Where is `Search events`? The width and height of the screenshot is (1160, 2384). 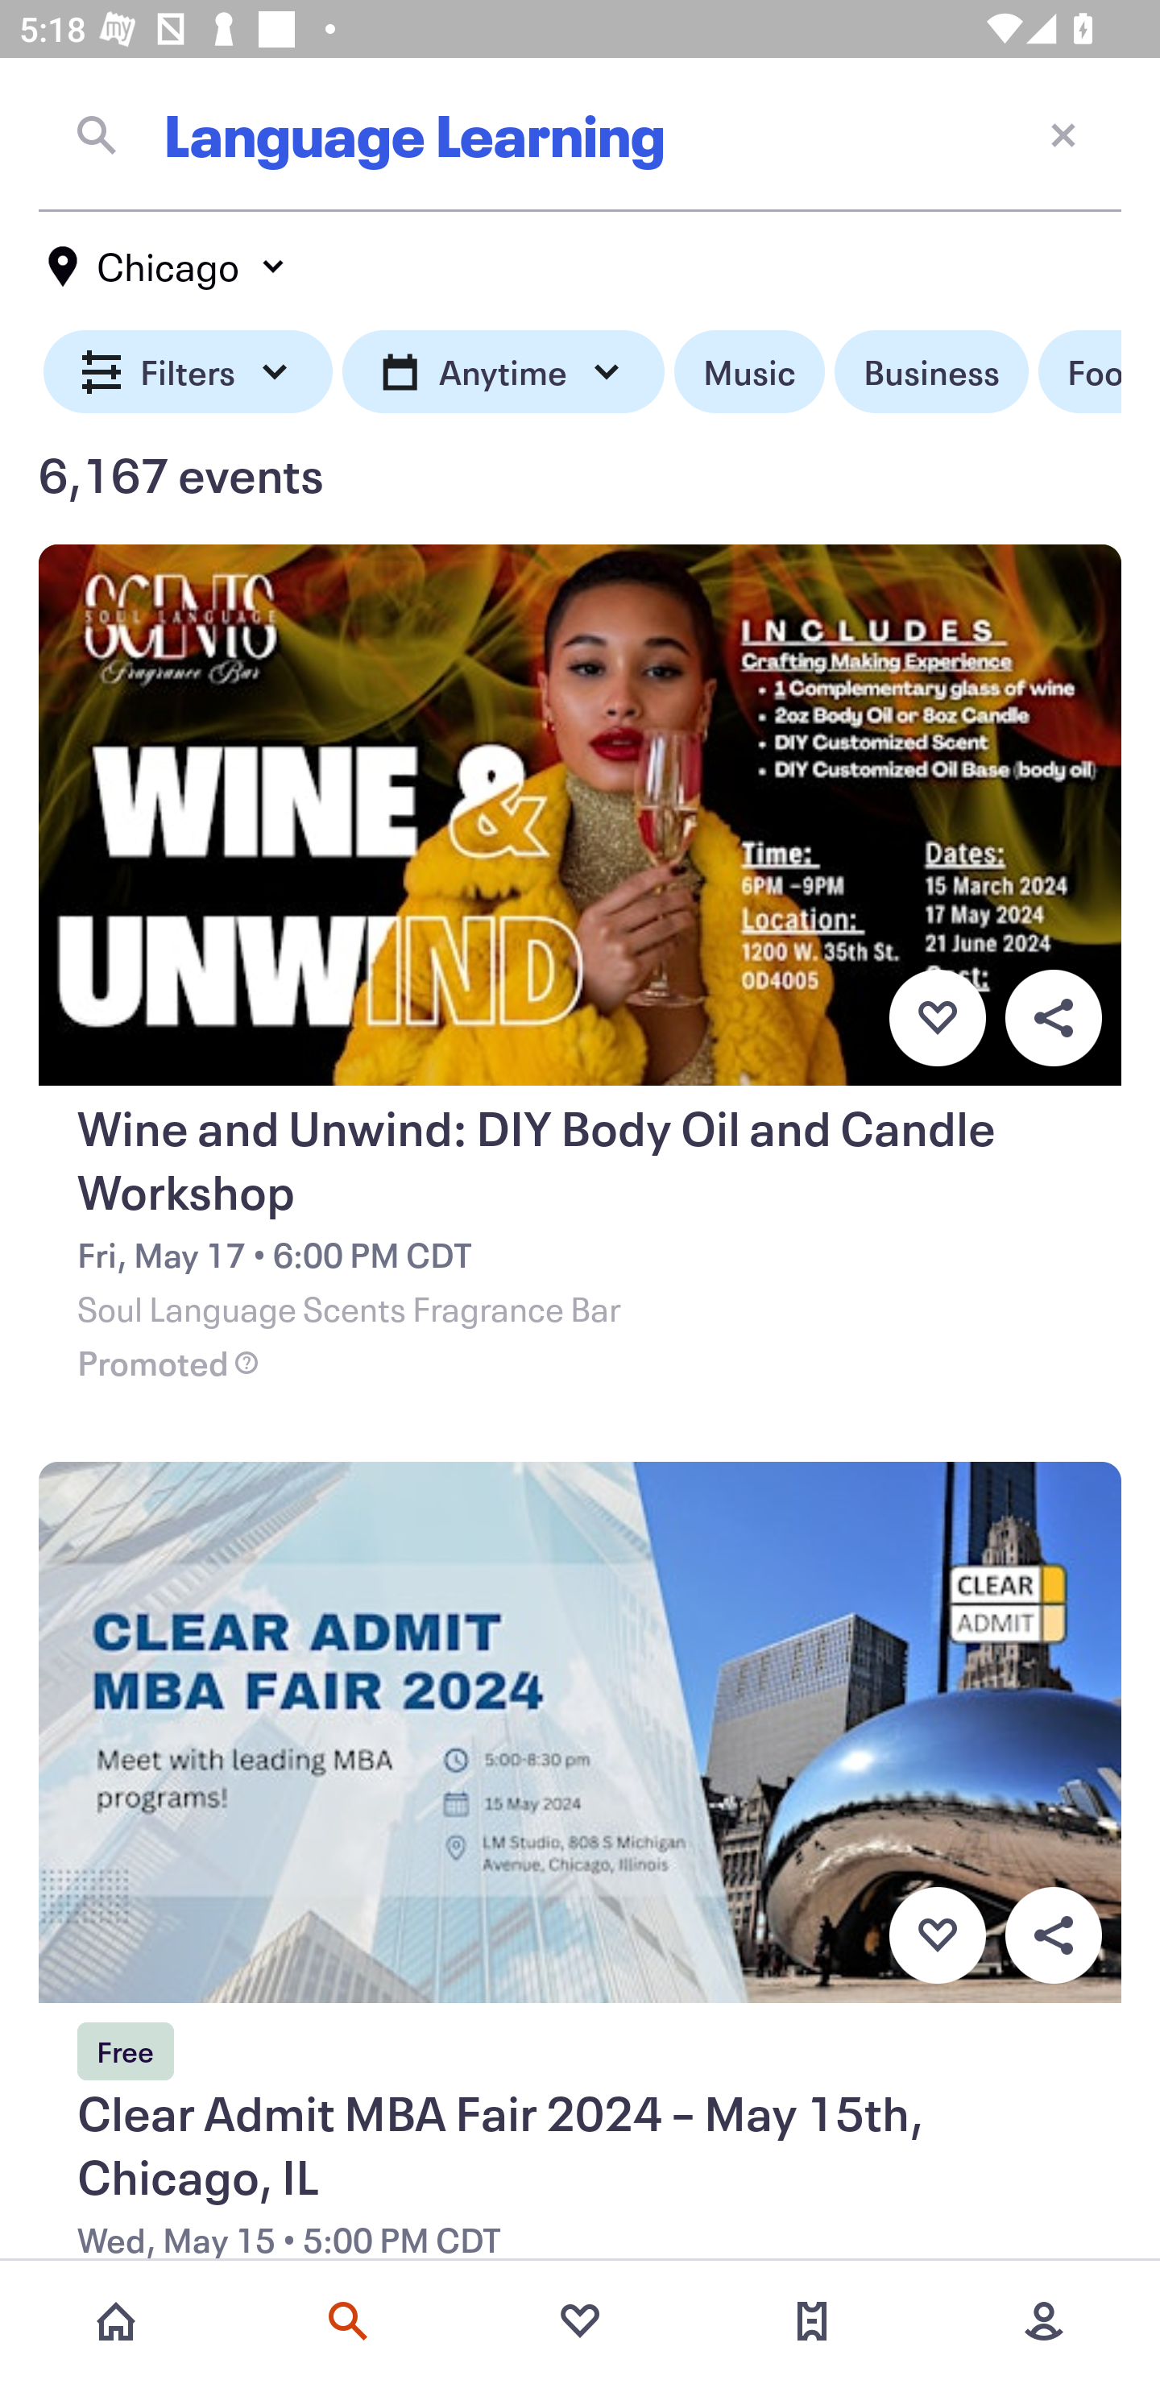 Search events is located at coordinates (348, 2321).